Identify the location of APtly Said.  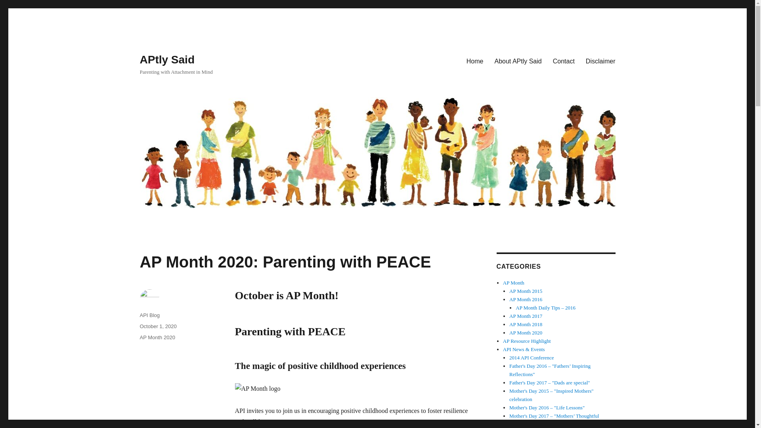
(166, 59).